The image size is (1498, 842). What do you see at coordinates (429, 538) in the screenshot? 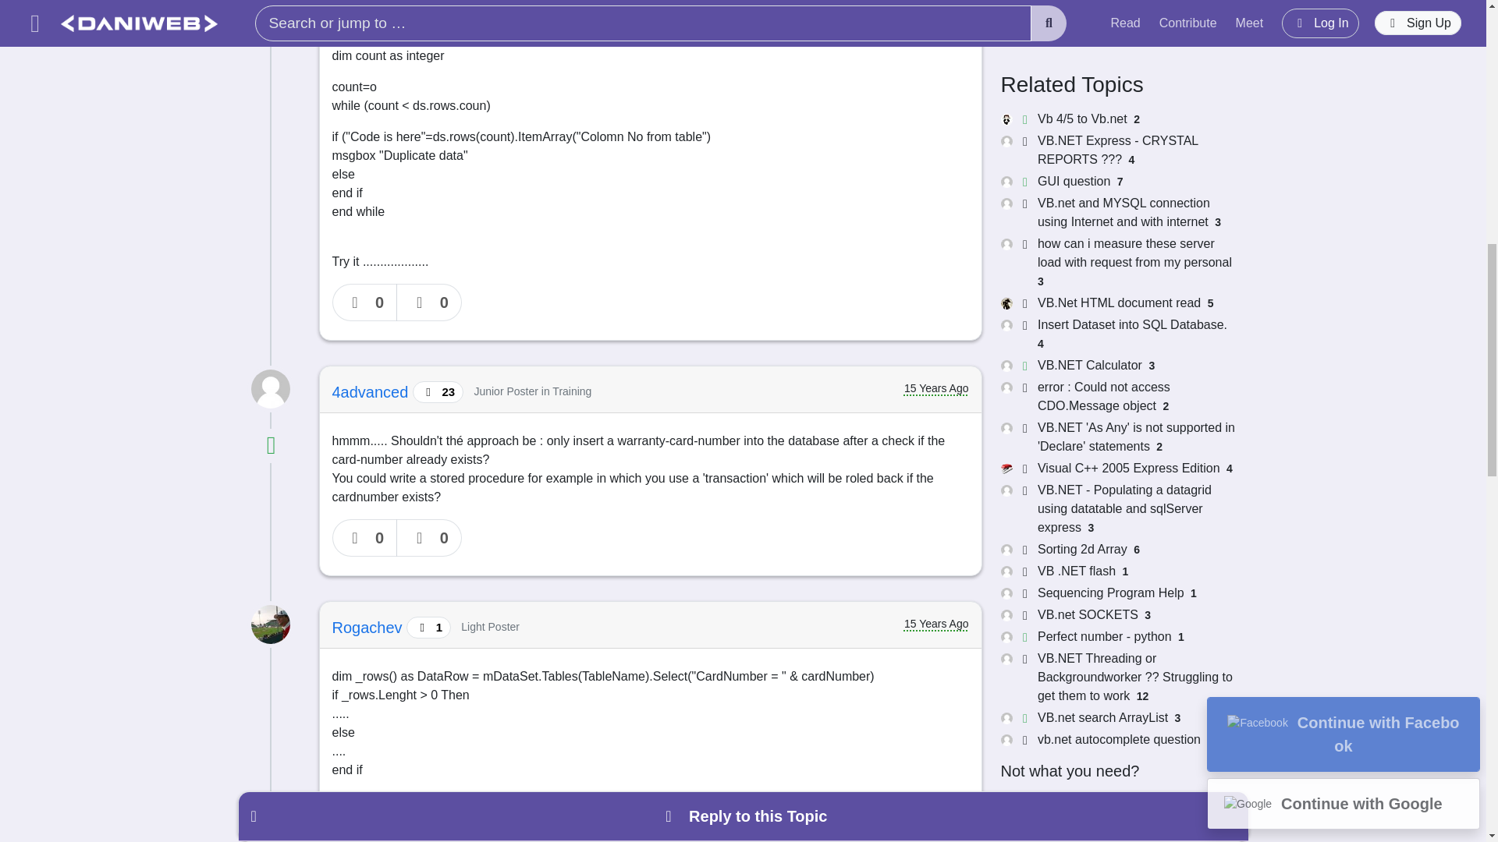
I see `0` at bounding box center [429, 538].